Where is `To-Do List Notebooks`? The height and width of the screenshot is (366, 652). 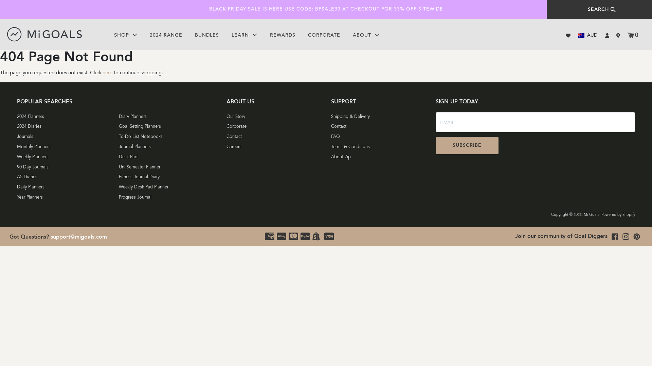
To-Do List Notebooks is located at coordinates (168, 138).